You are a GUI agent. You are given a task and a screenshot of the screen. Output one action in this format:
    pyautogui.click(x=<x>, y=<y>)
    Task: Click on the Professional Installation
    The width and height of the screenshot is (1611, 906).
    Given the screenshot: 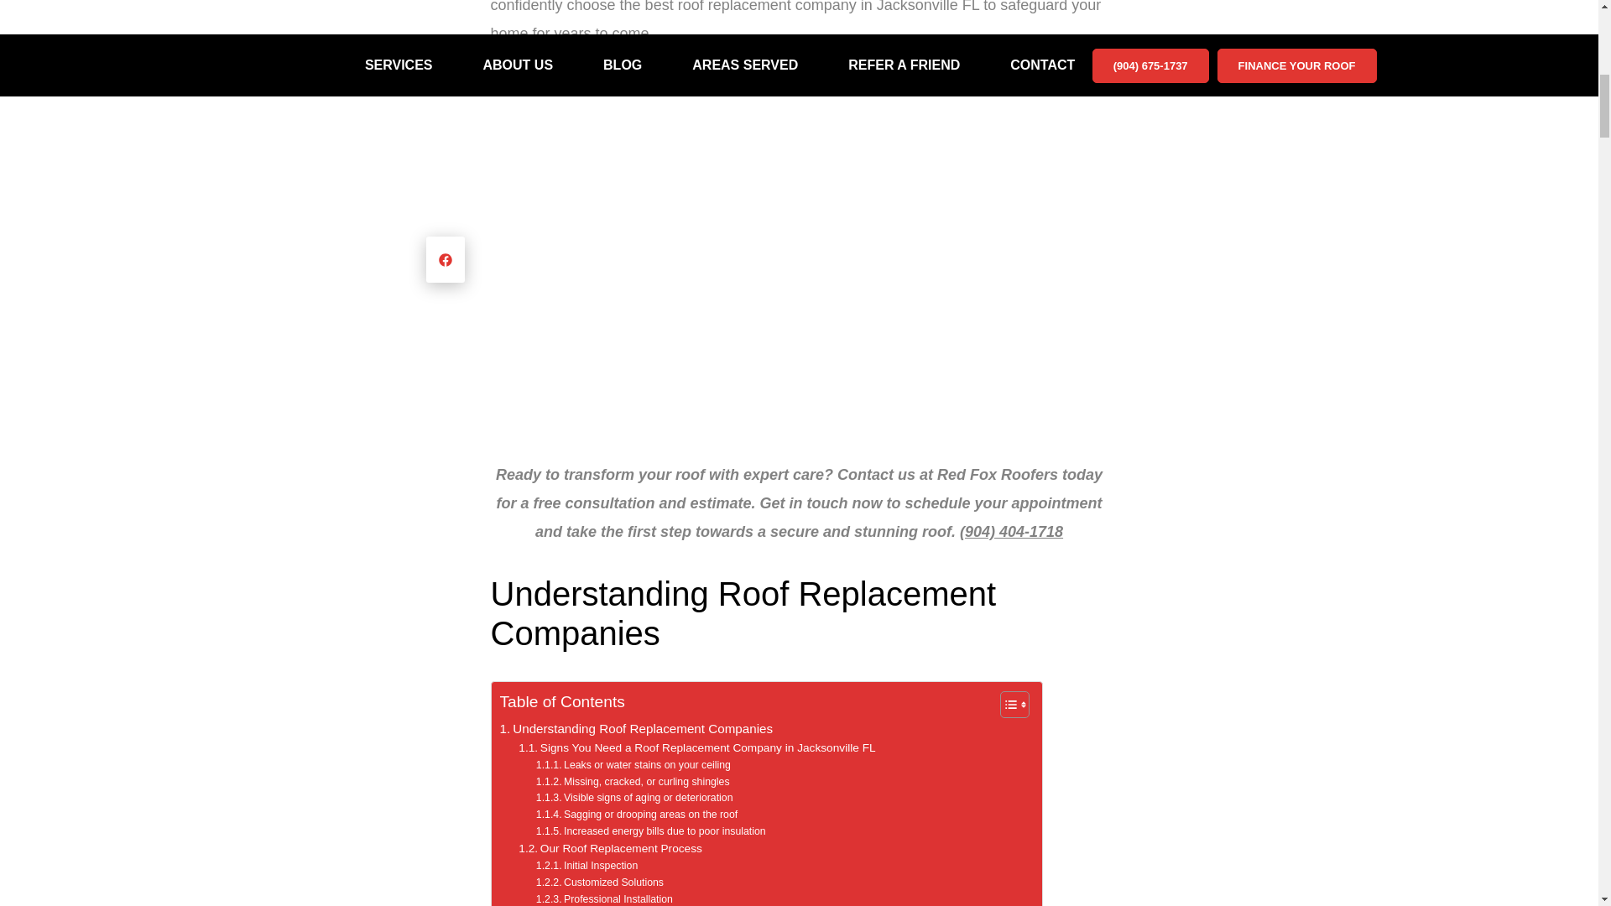 What is the action you would take?
    pyautogui.click(x=604, y=898)
    